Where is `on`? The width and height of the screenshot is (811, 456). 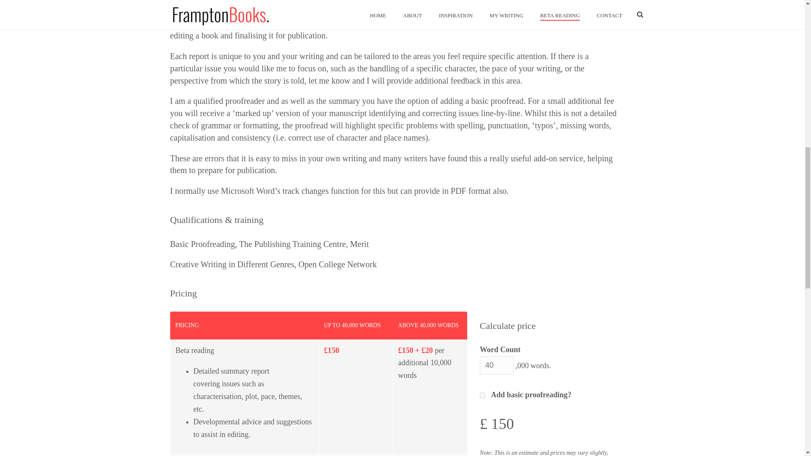
on is located at coordinates (482, 395).